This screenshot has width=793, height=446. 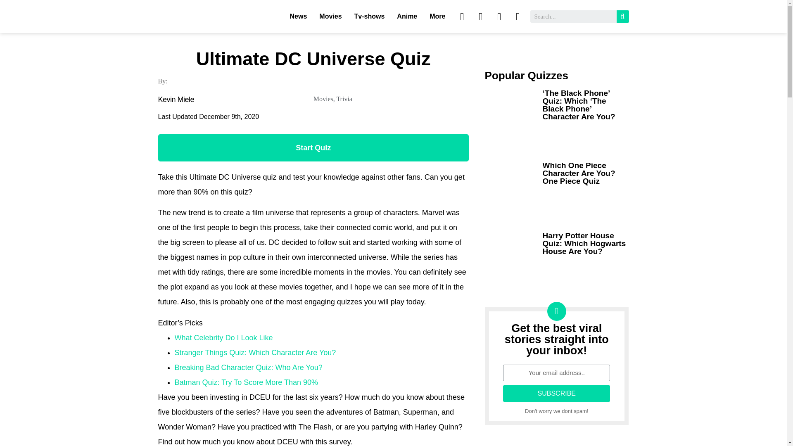 What do you see at coordinates (573, 17) in the screenshot?
I see `Search` at bounding box center [573, 17].